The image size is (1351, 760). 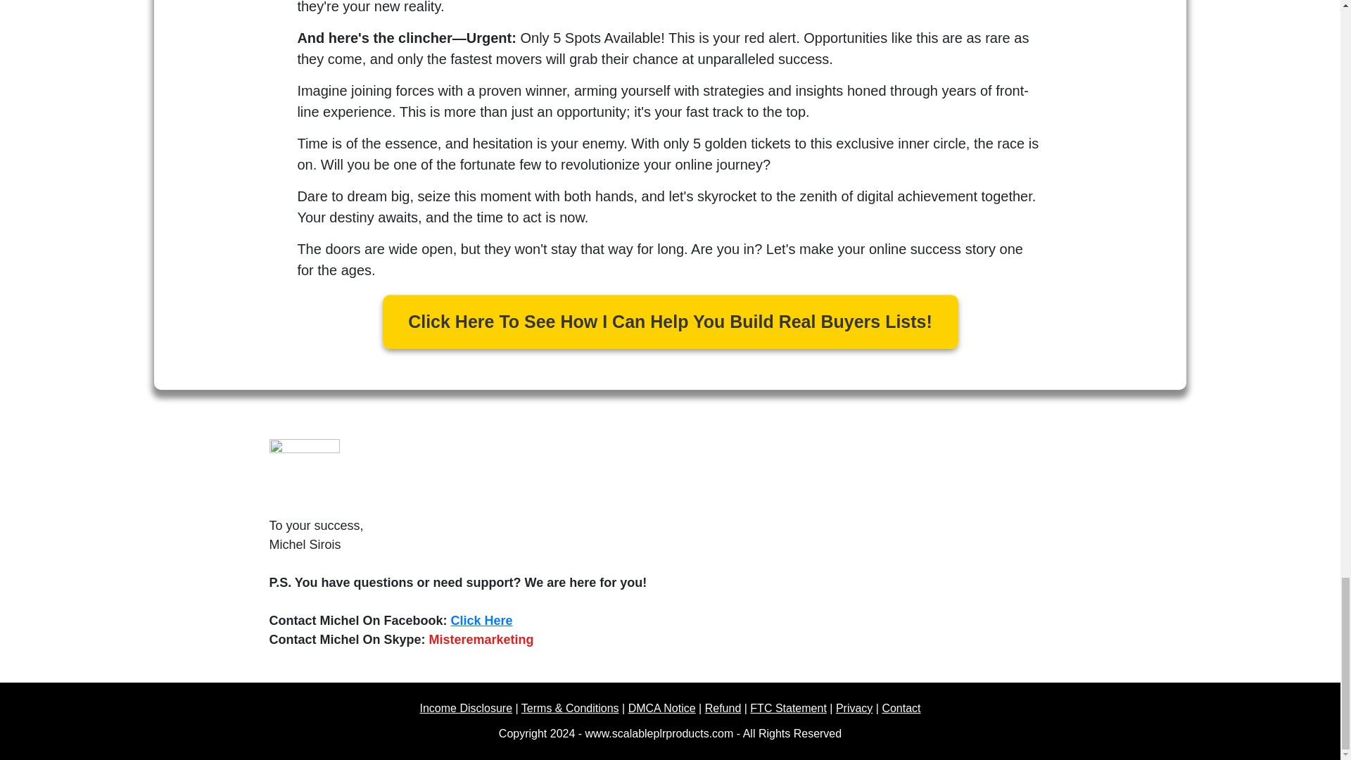 What do you see at coordinates (465, 708) in the screenshot?
I see `Income Disclosure` at bounding box center [465, 708].